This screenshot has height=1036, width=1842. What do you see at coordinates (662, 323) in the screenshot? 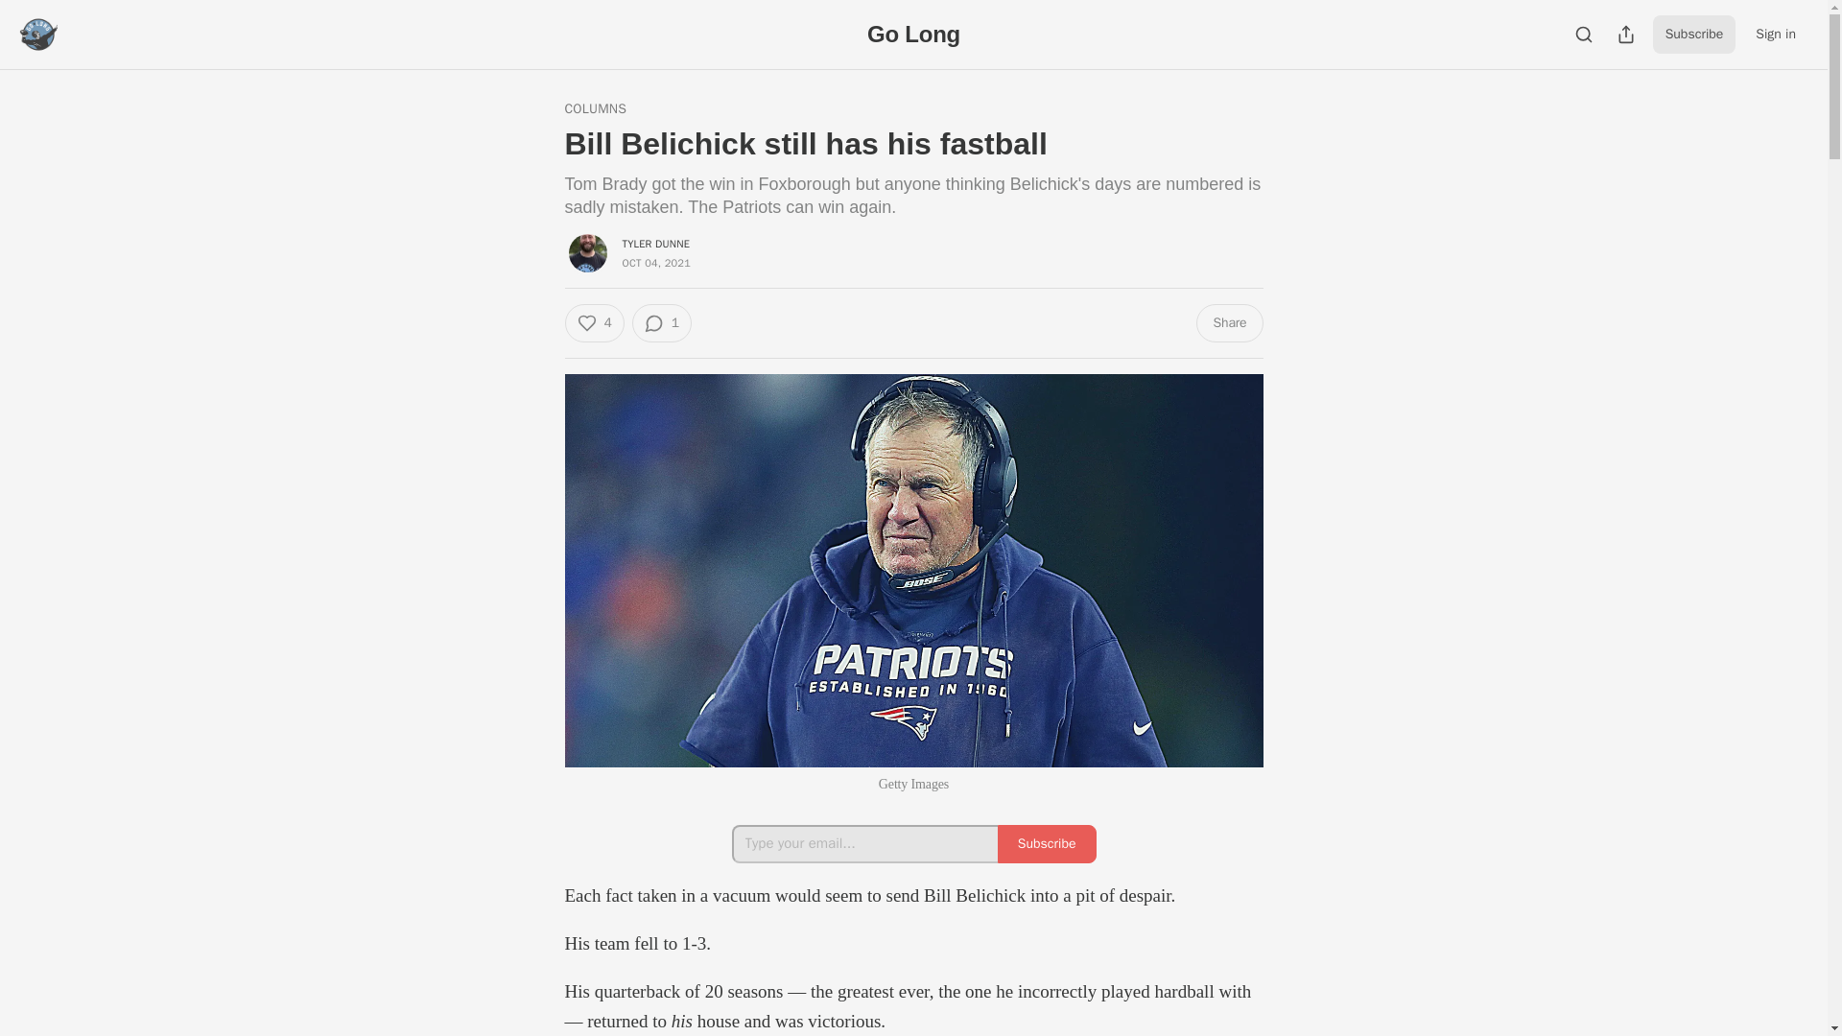
I see `1` at bounding box center [662, 323].